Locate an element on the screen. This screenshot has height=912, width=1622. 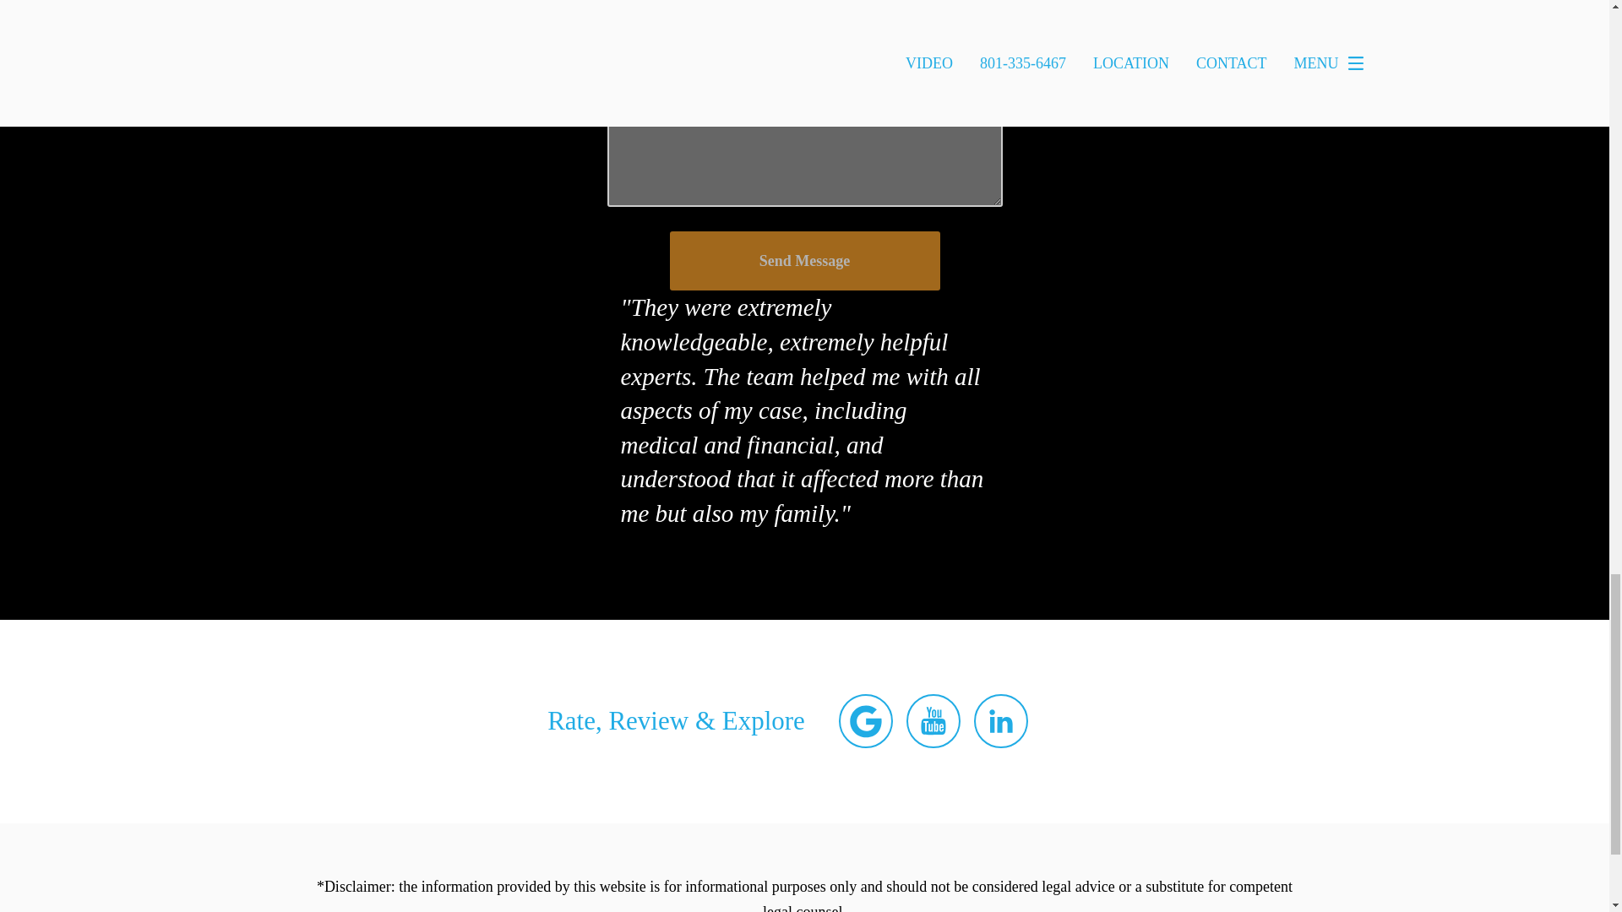
Google is located at coordinates (865, 720).